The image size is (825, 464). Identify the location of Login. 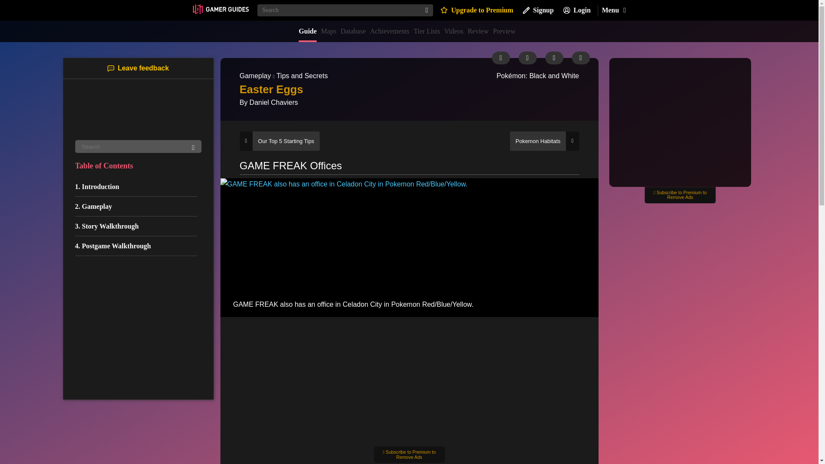
(577, 10).